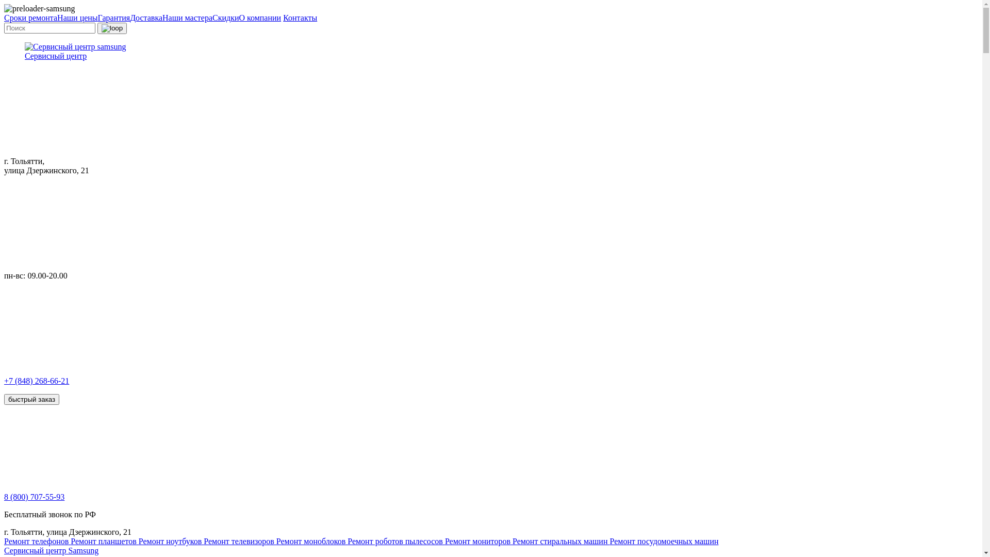 This screenshot has width=990, height=557. Describe the element at coordinates (112, 28) in the screenshot. I see `sisea.search` at that location.